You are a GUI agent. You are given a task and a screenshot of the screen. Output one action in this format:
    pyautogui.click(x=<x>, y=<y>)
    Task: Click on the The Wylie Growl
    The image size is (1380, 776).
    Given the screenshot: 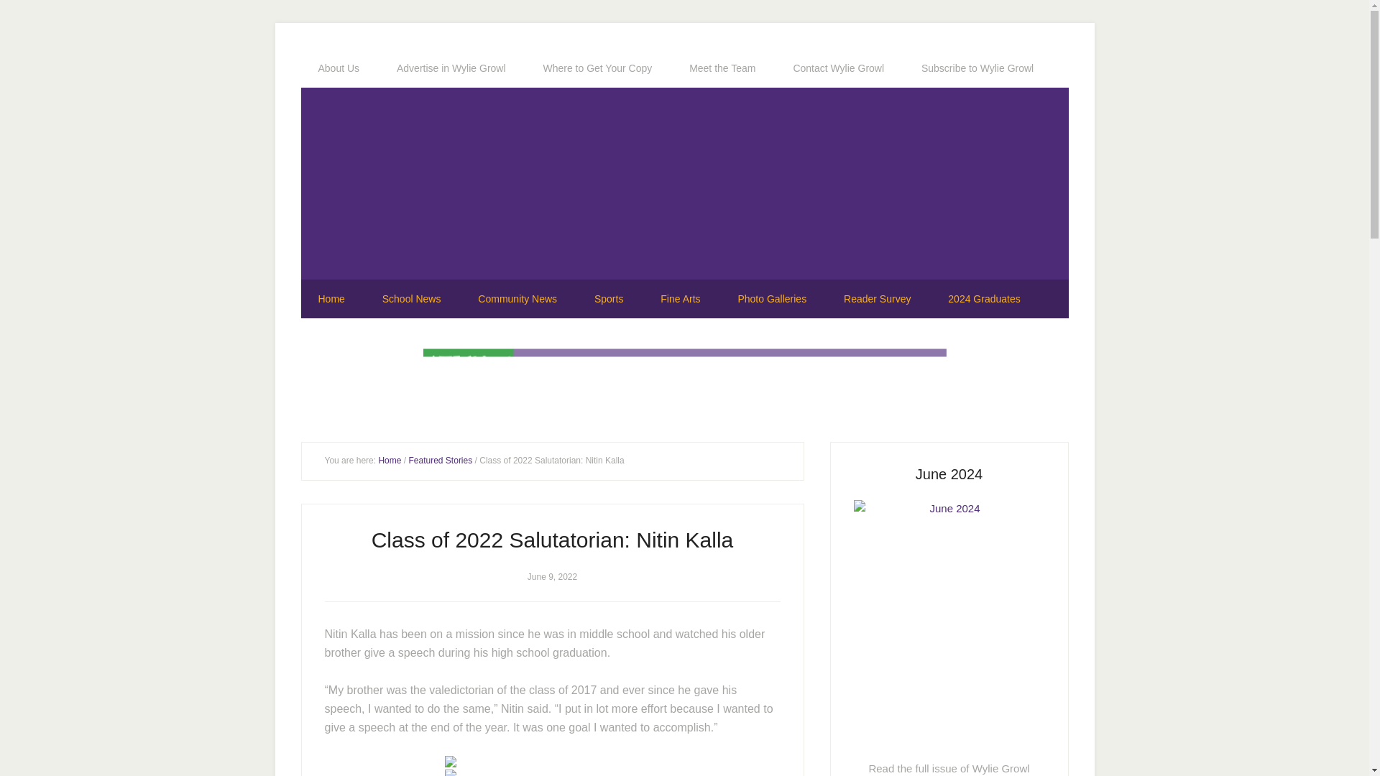 What is the action you would take?
    pyautogui.click(x=684, y=187)
    